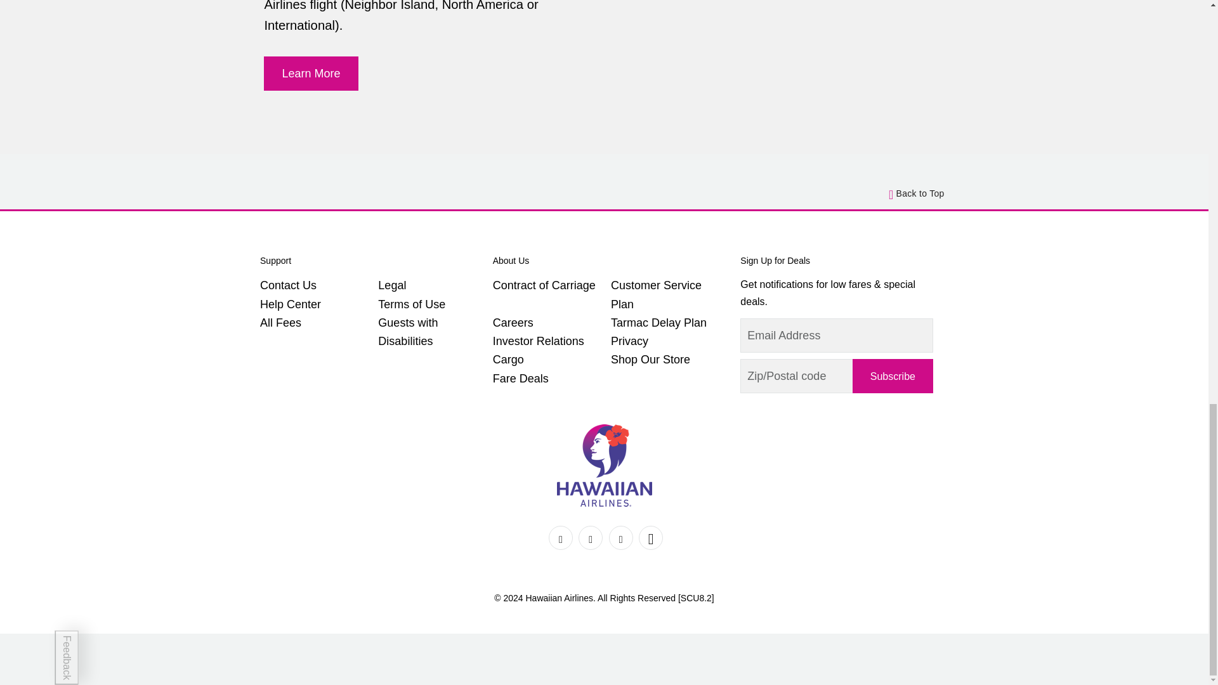  I want to click on Privacy, so click(629, 341).